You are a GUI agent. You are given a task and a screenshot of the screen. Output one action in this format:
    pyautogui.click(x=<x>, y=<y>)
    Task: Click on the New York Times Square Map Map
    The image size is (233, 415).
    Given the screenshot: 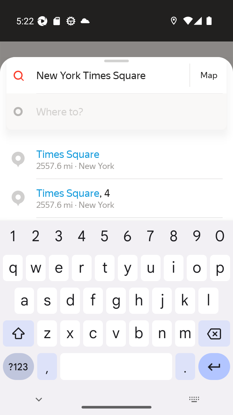 What is the action you would take?
    pyautogui.click(x=114, y=75)
    